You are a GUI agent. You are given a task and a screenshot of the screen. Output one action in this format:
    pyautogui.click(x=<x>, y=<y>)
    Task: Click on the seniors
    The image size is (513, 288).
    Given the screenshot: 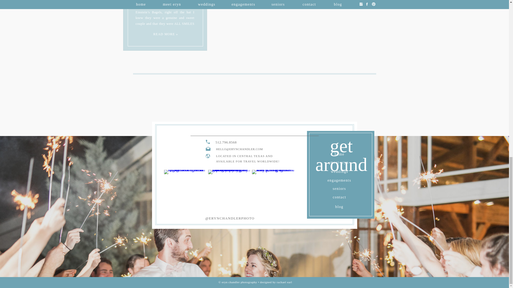 What is the action you would take?
    pyautogui.click(x=339, y=188)
    